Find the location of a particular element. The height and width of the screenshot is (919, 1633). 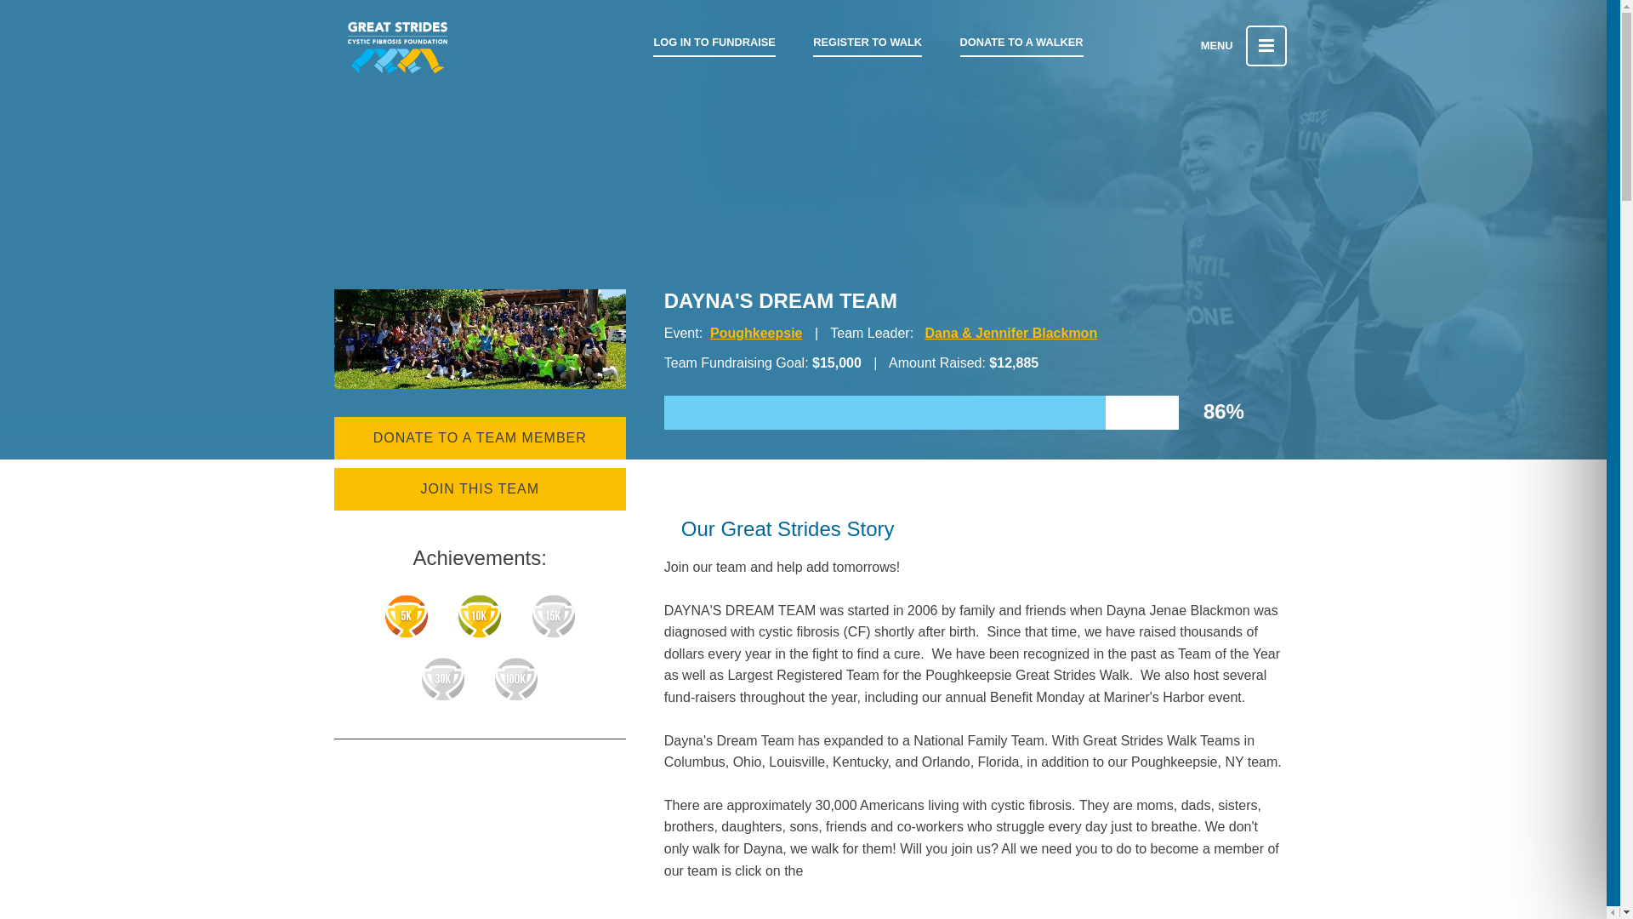

REGISTER TO WALK is located at coordinates (868, 43).